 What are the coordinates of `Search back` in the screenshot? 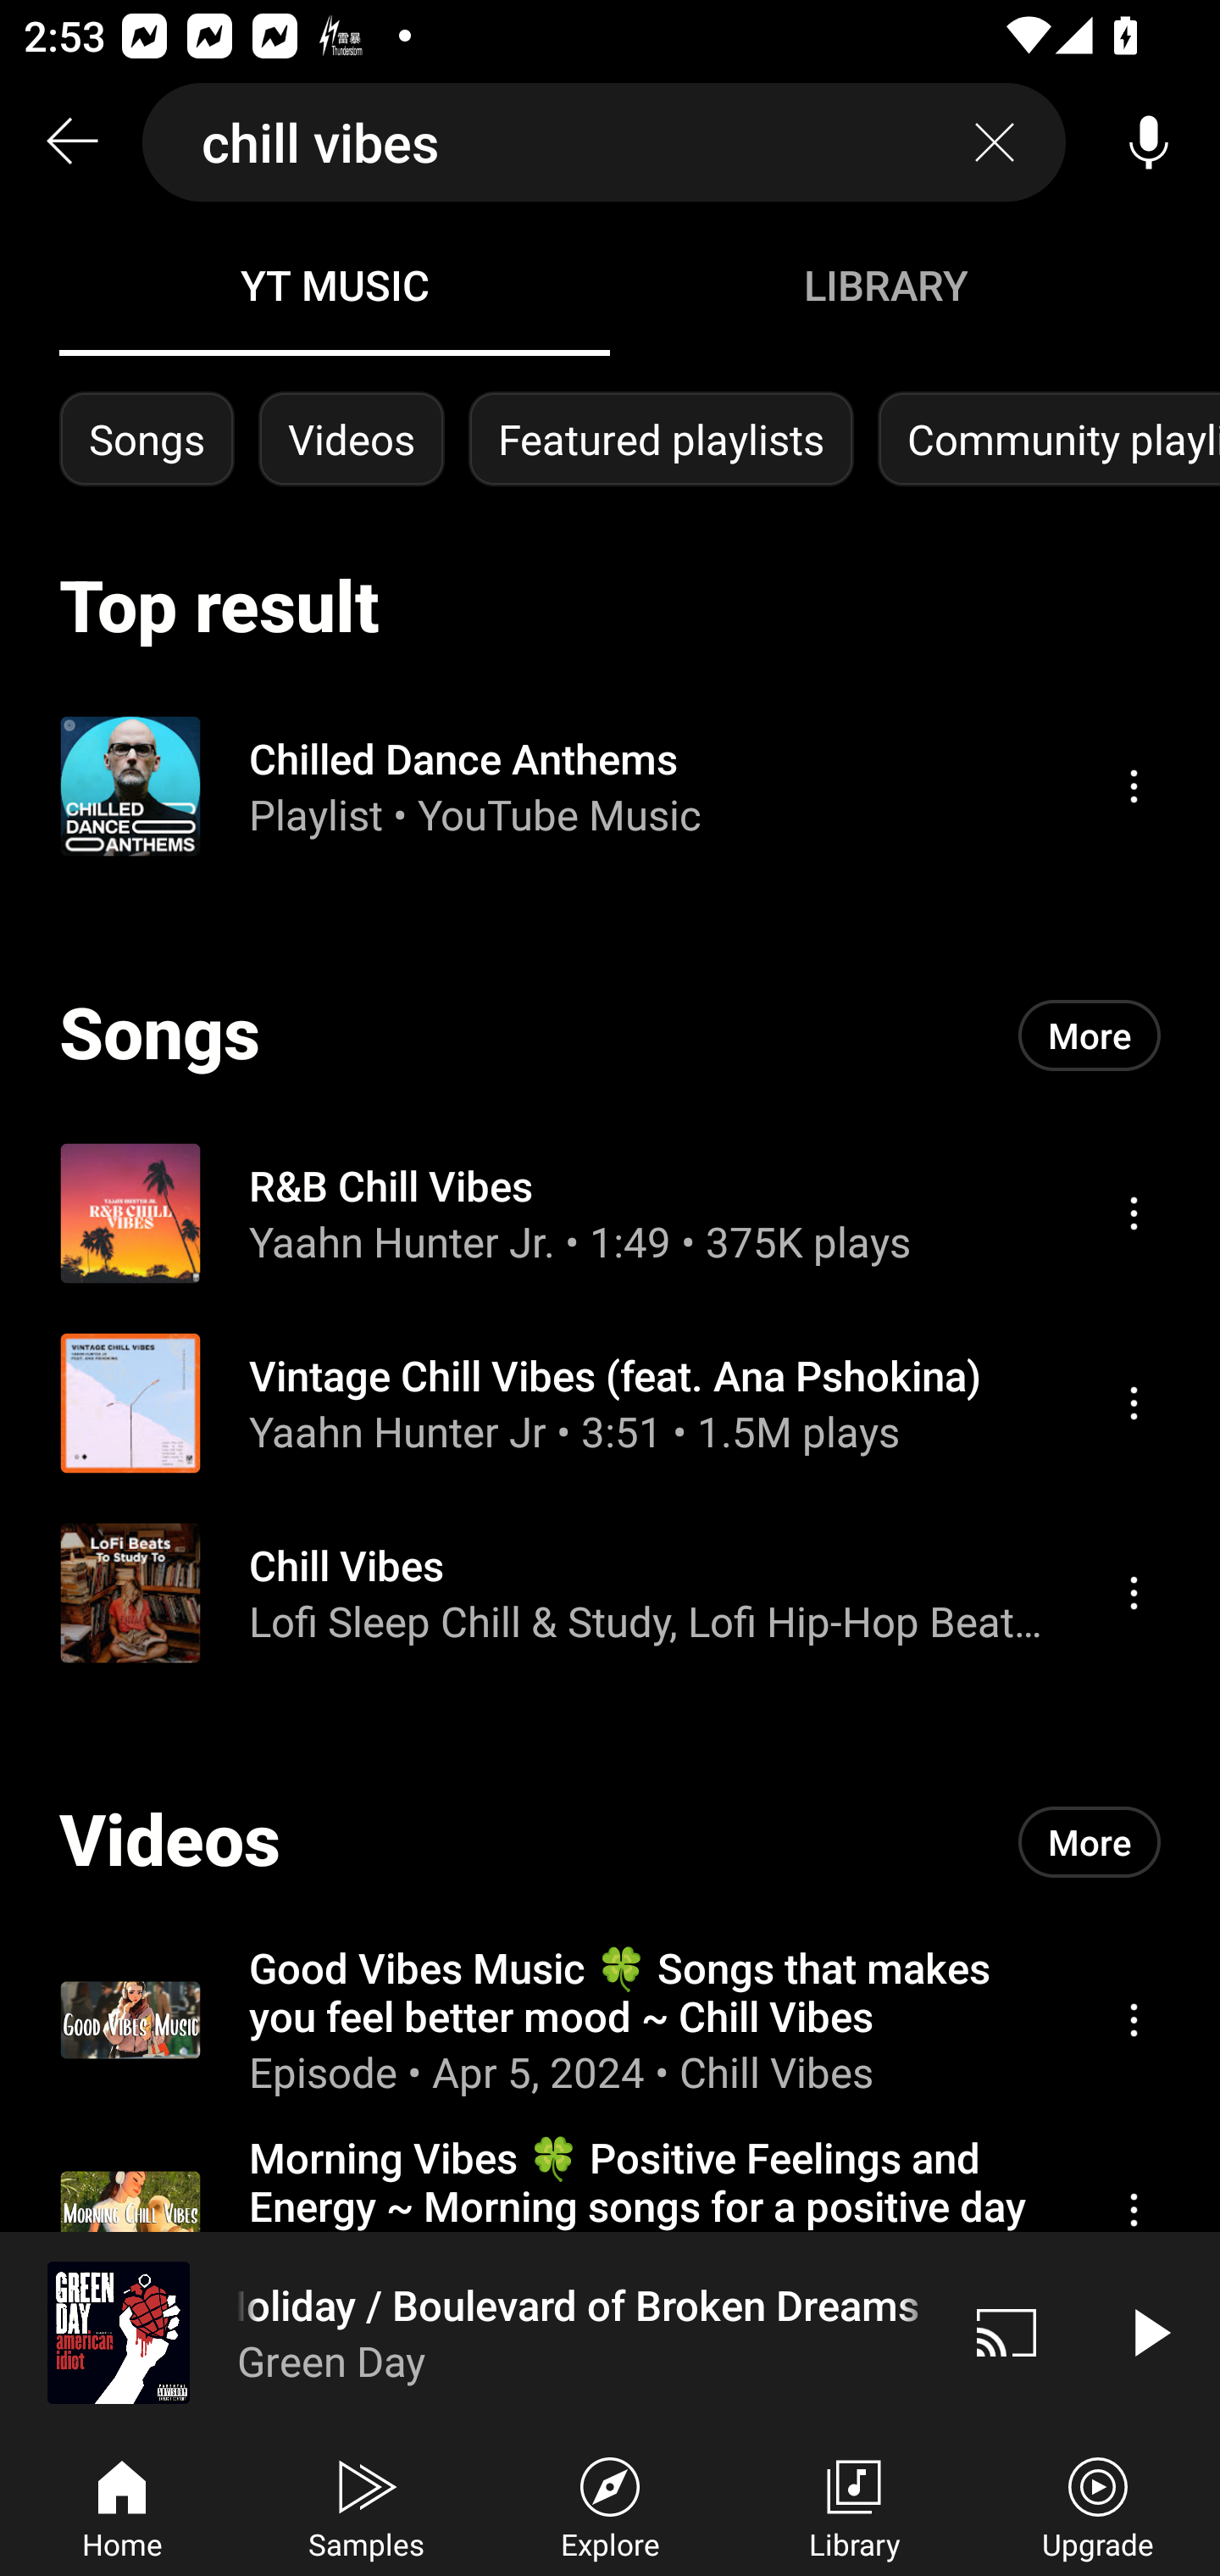 It's located at (71, 142).